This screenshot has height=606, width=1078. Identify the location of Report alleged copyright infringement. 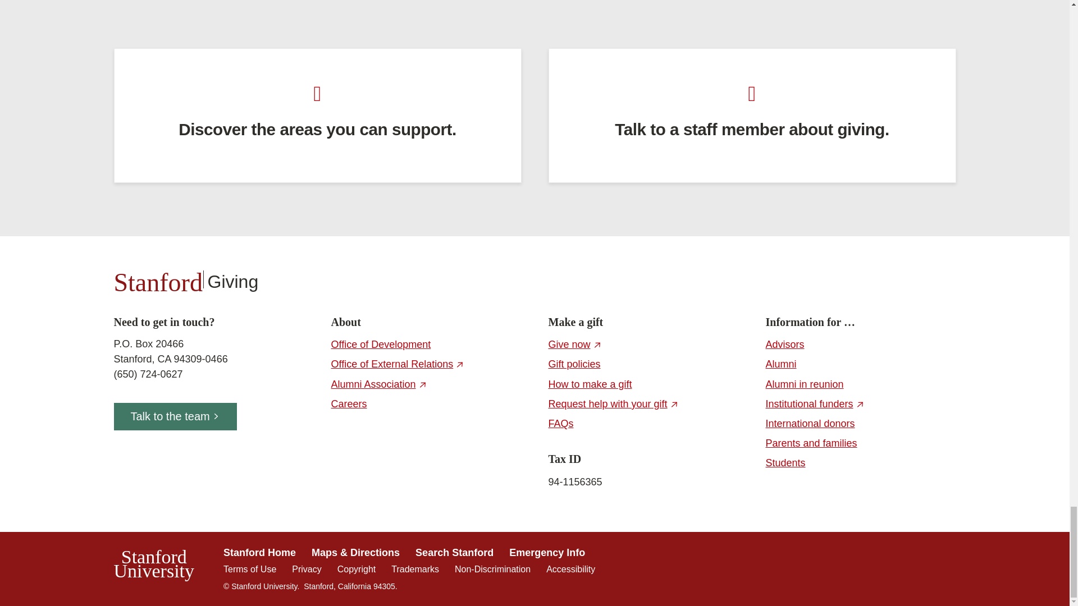
(356, 569).